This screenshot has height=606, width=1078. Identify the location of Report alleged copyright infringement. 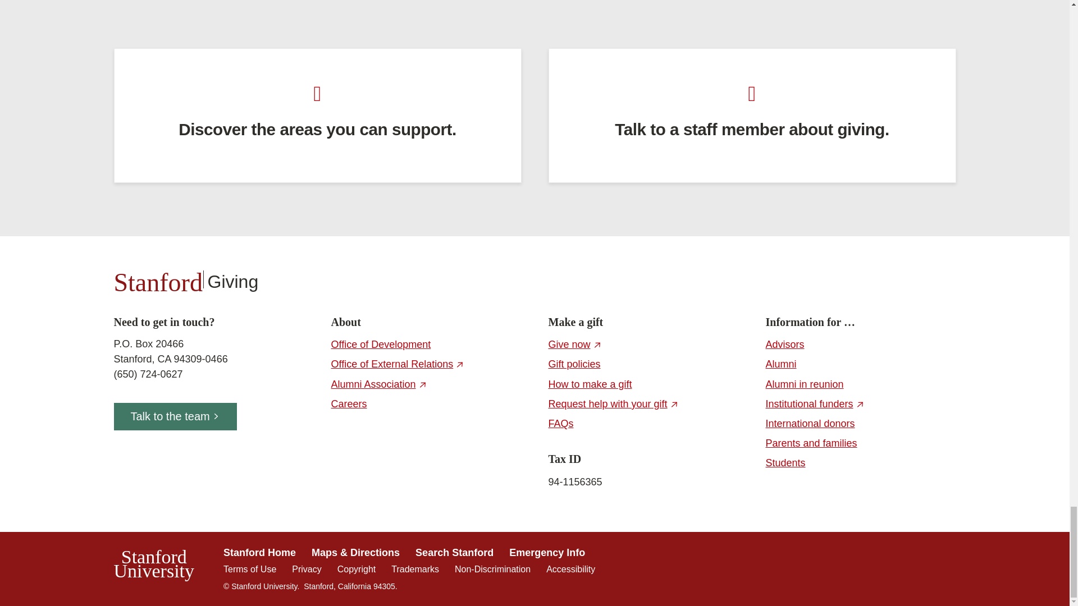
(356, 569).